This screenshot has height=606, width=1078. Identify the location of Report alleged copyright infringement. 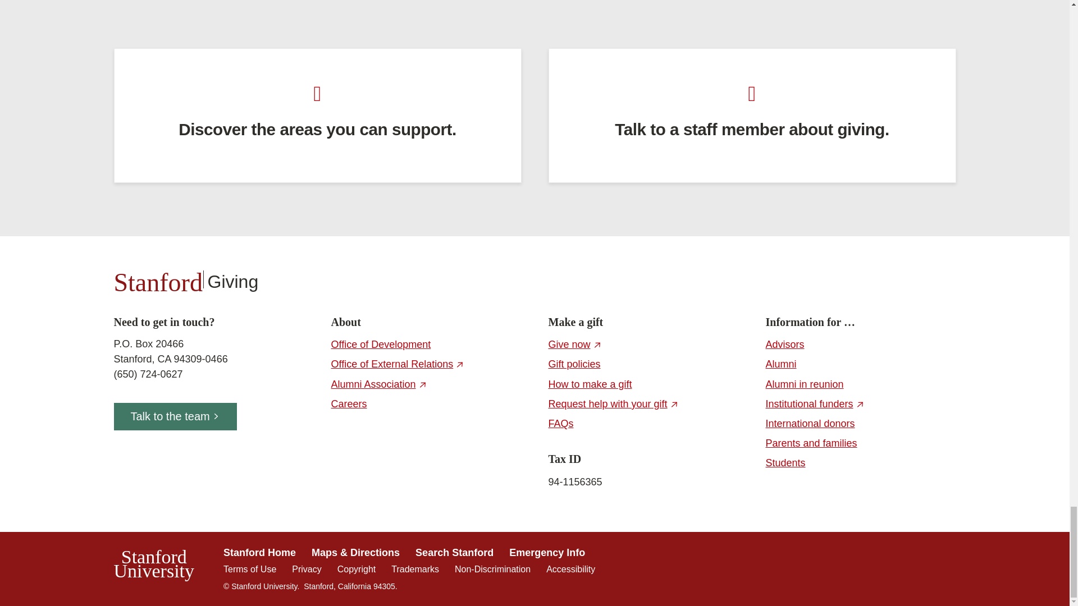
(356, 569).